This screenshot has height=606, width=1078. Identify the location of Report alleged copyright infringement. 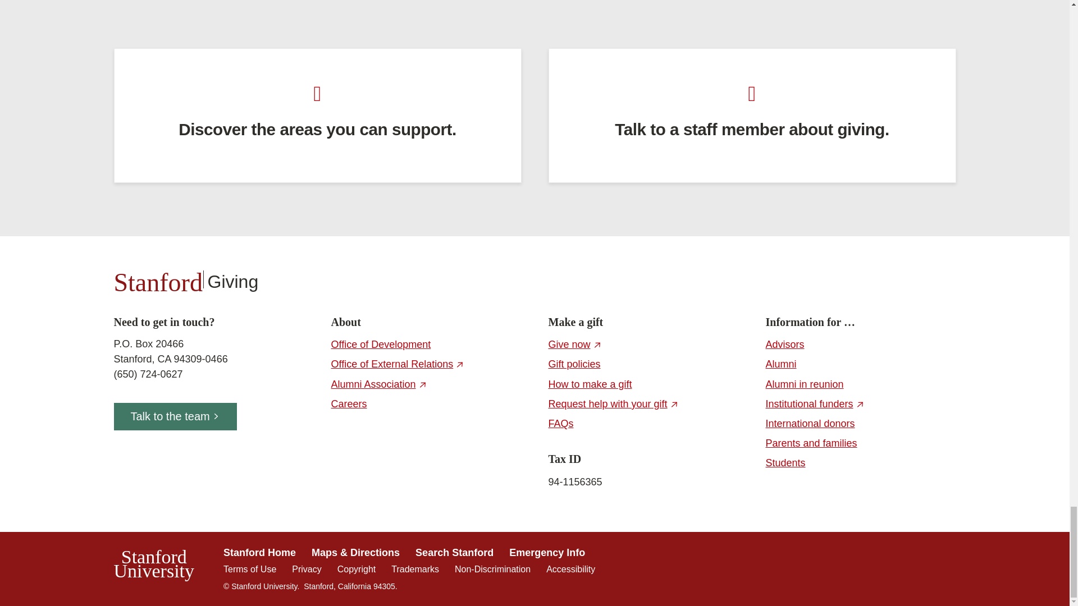
(356, 569).